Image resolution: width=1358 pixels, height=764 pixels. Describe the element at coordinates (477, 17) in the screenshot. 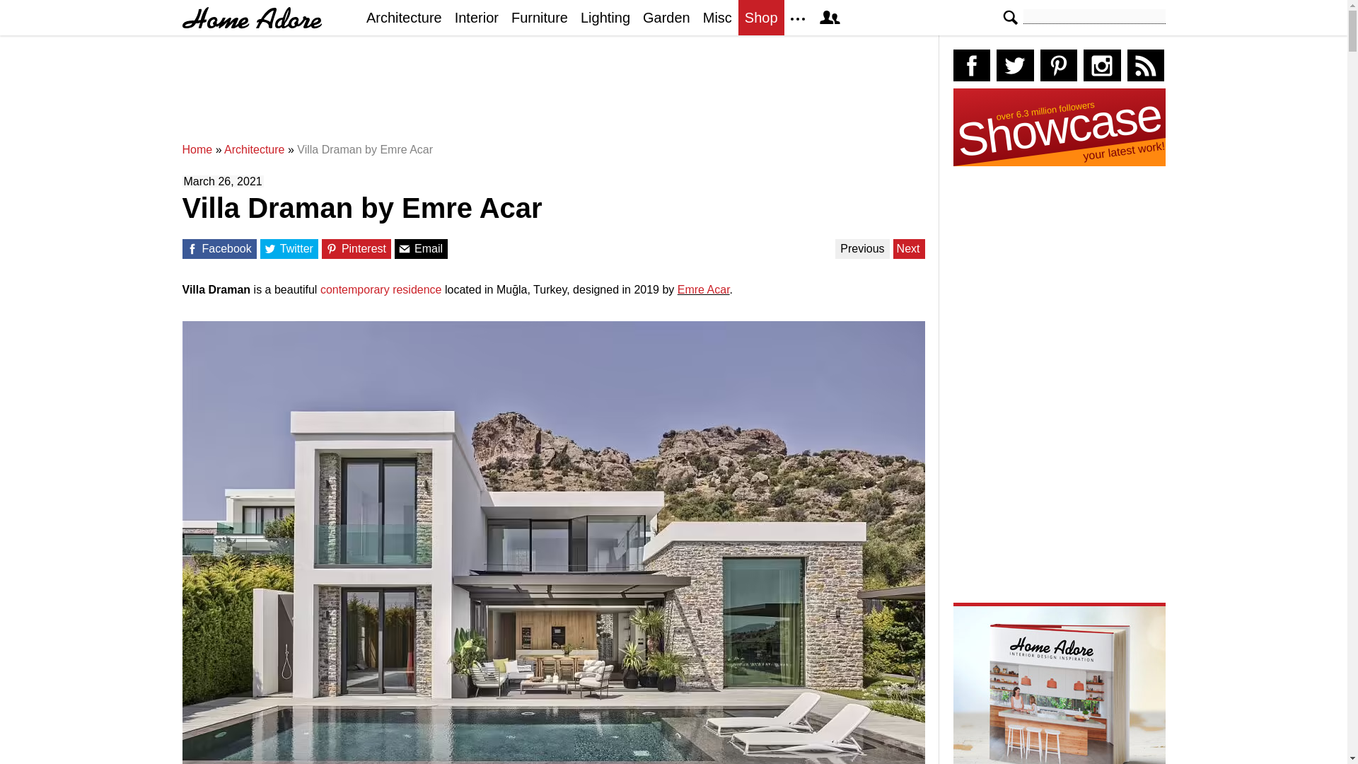

I see `Interior` at that location.